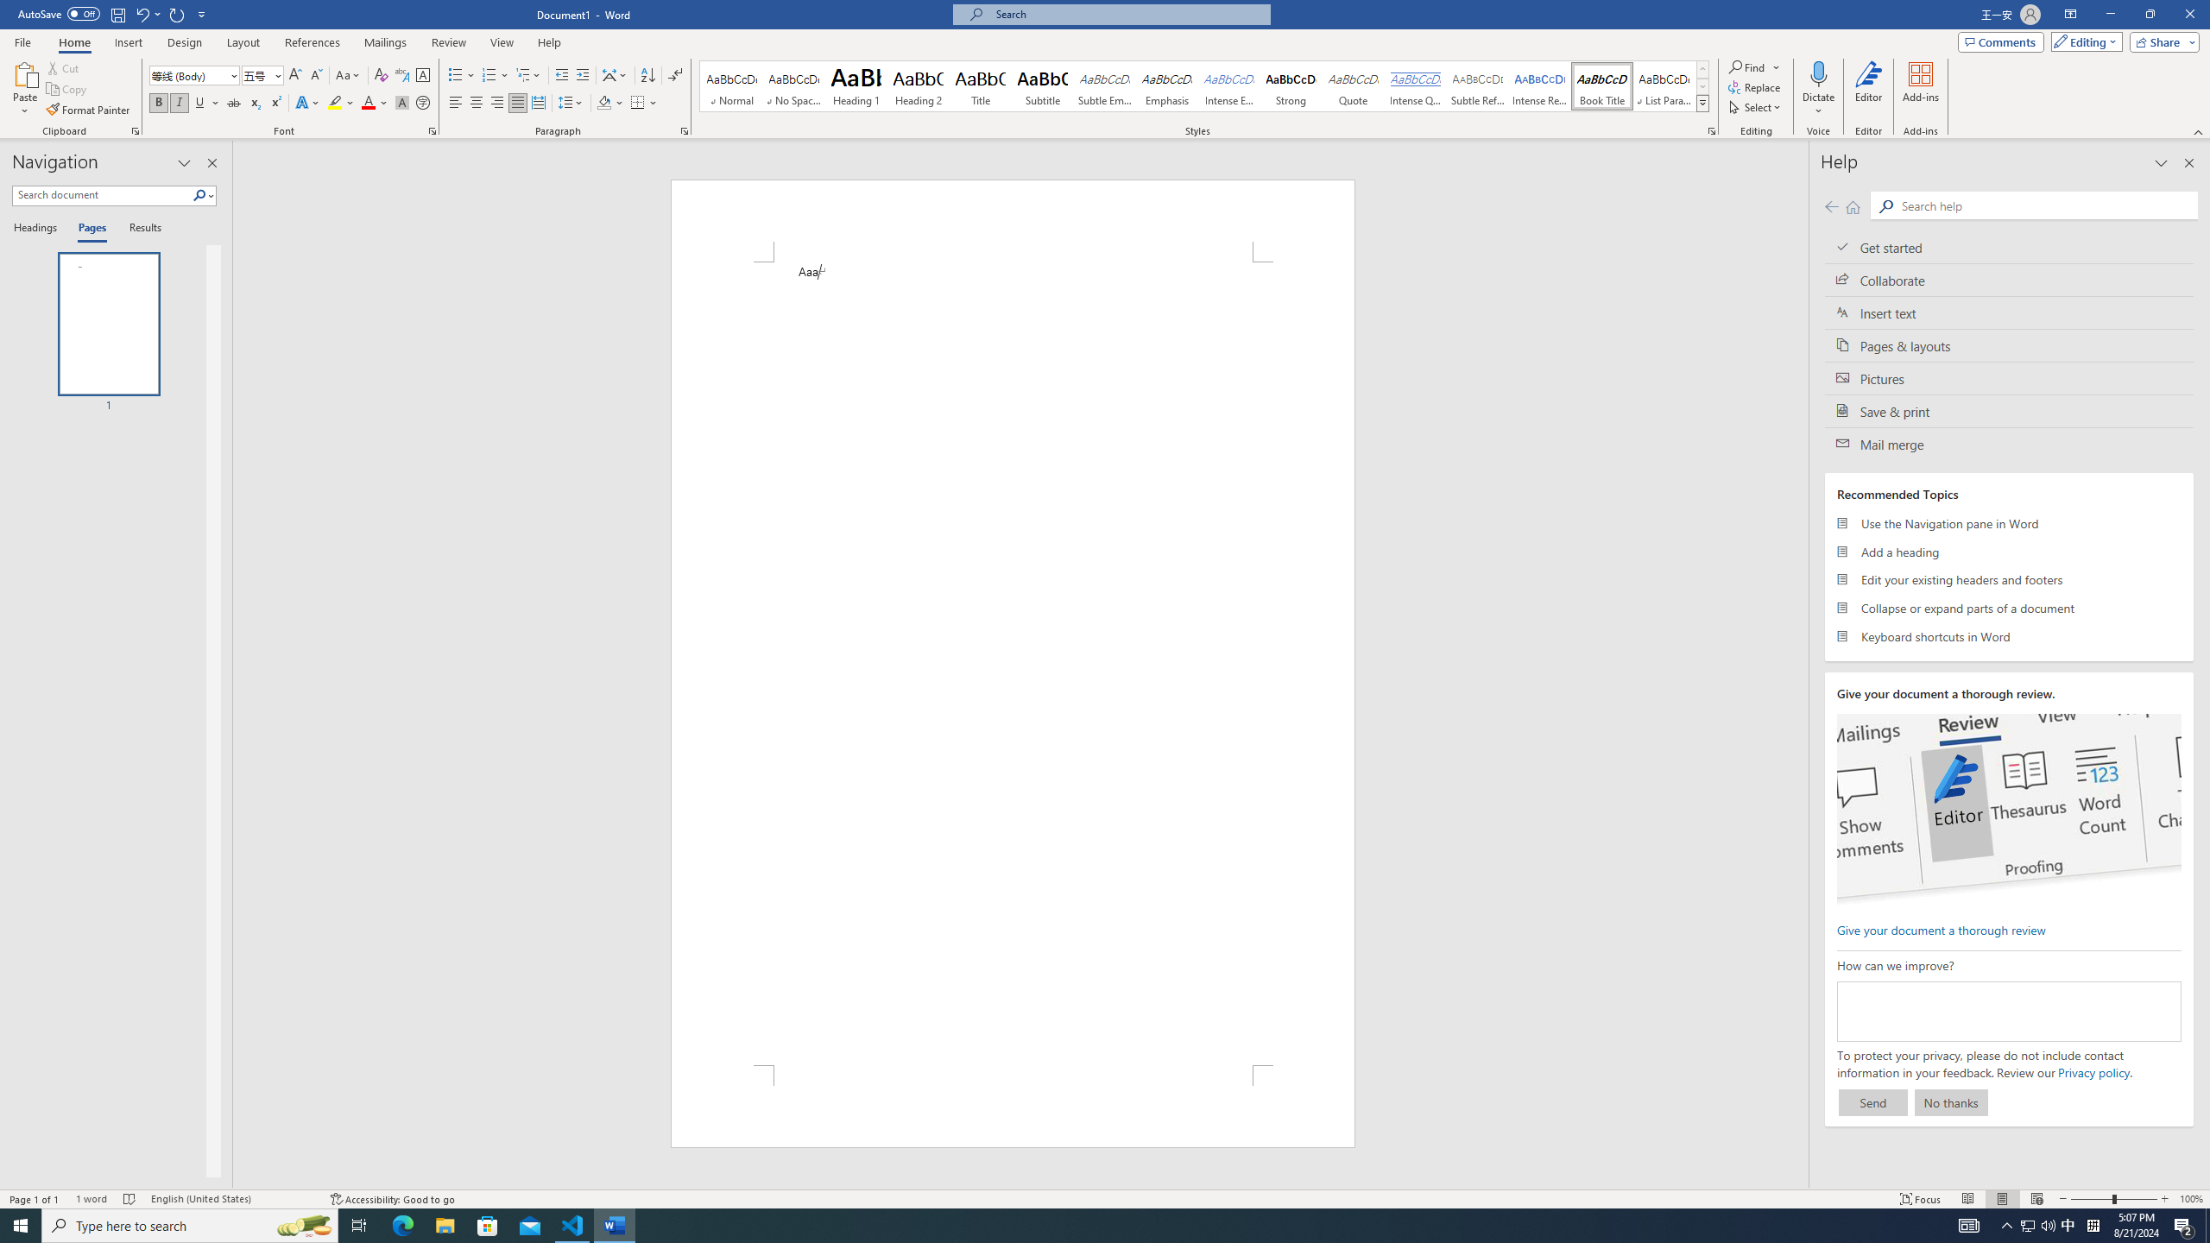 The image size is (2210, 1243). I want to click on Intense Emphasis, so click(1228, 86).